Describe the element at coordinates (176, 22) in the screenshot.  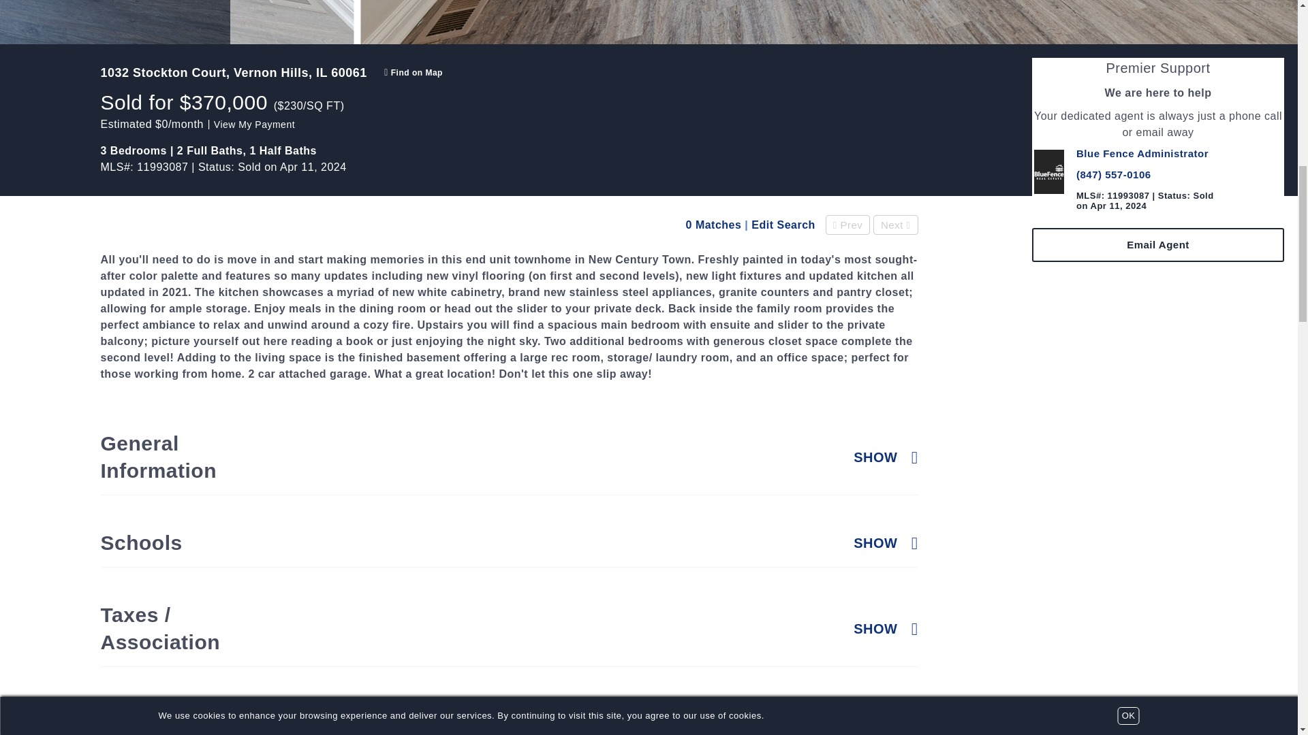
I see `click to zoom-in` at that location.